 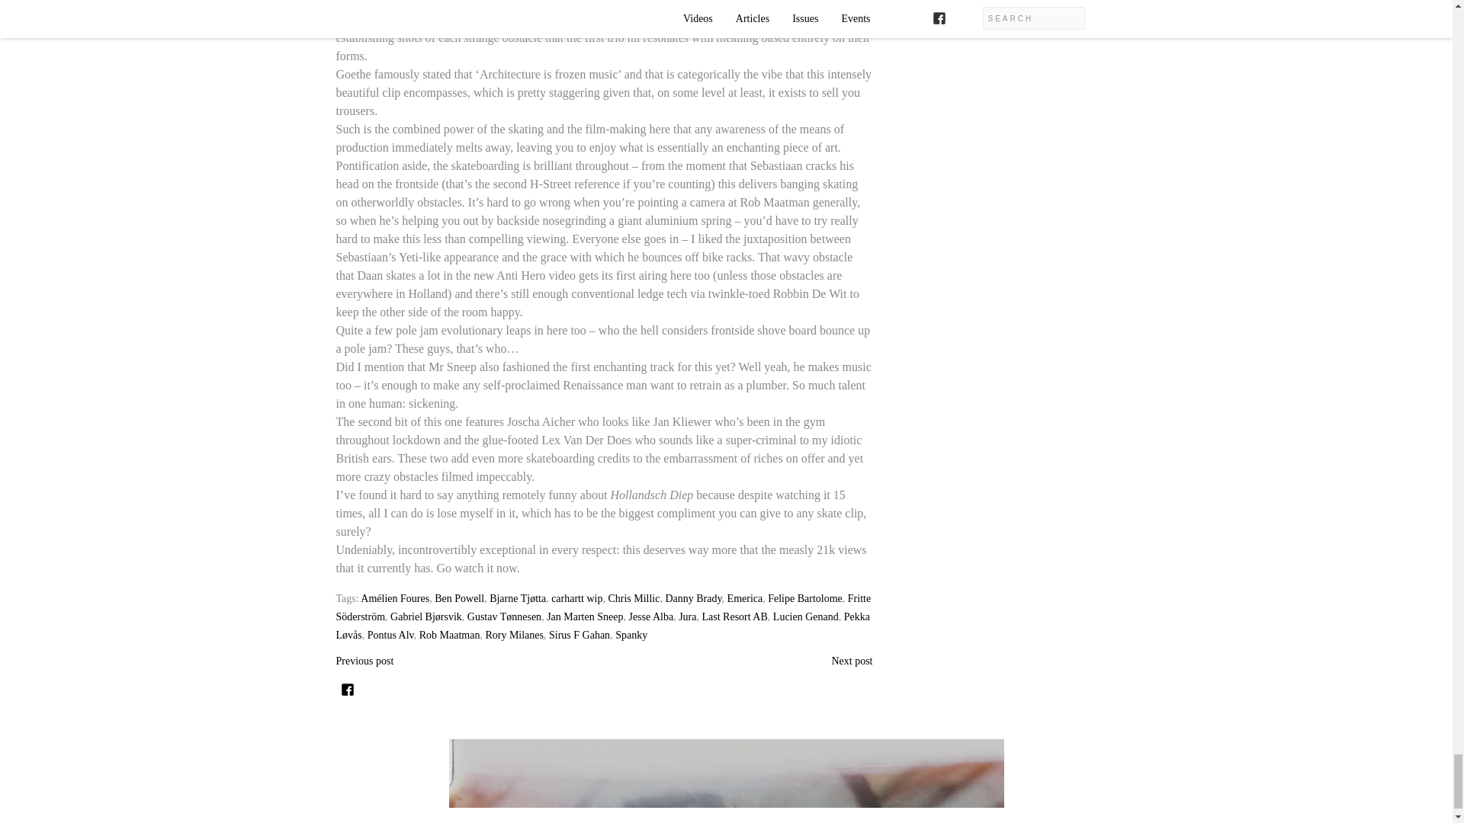 I want to click on Danny Brady, so click(x=692, y=597).